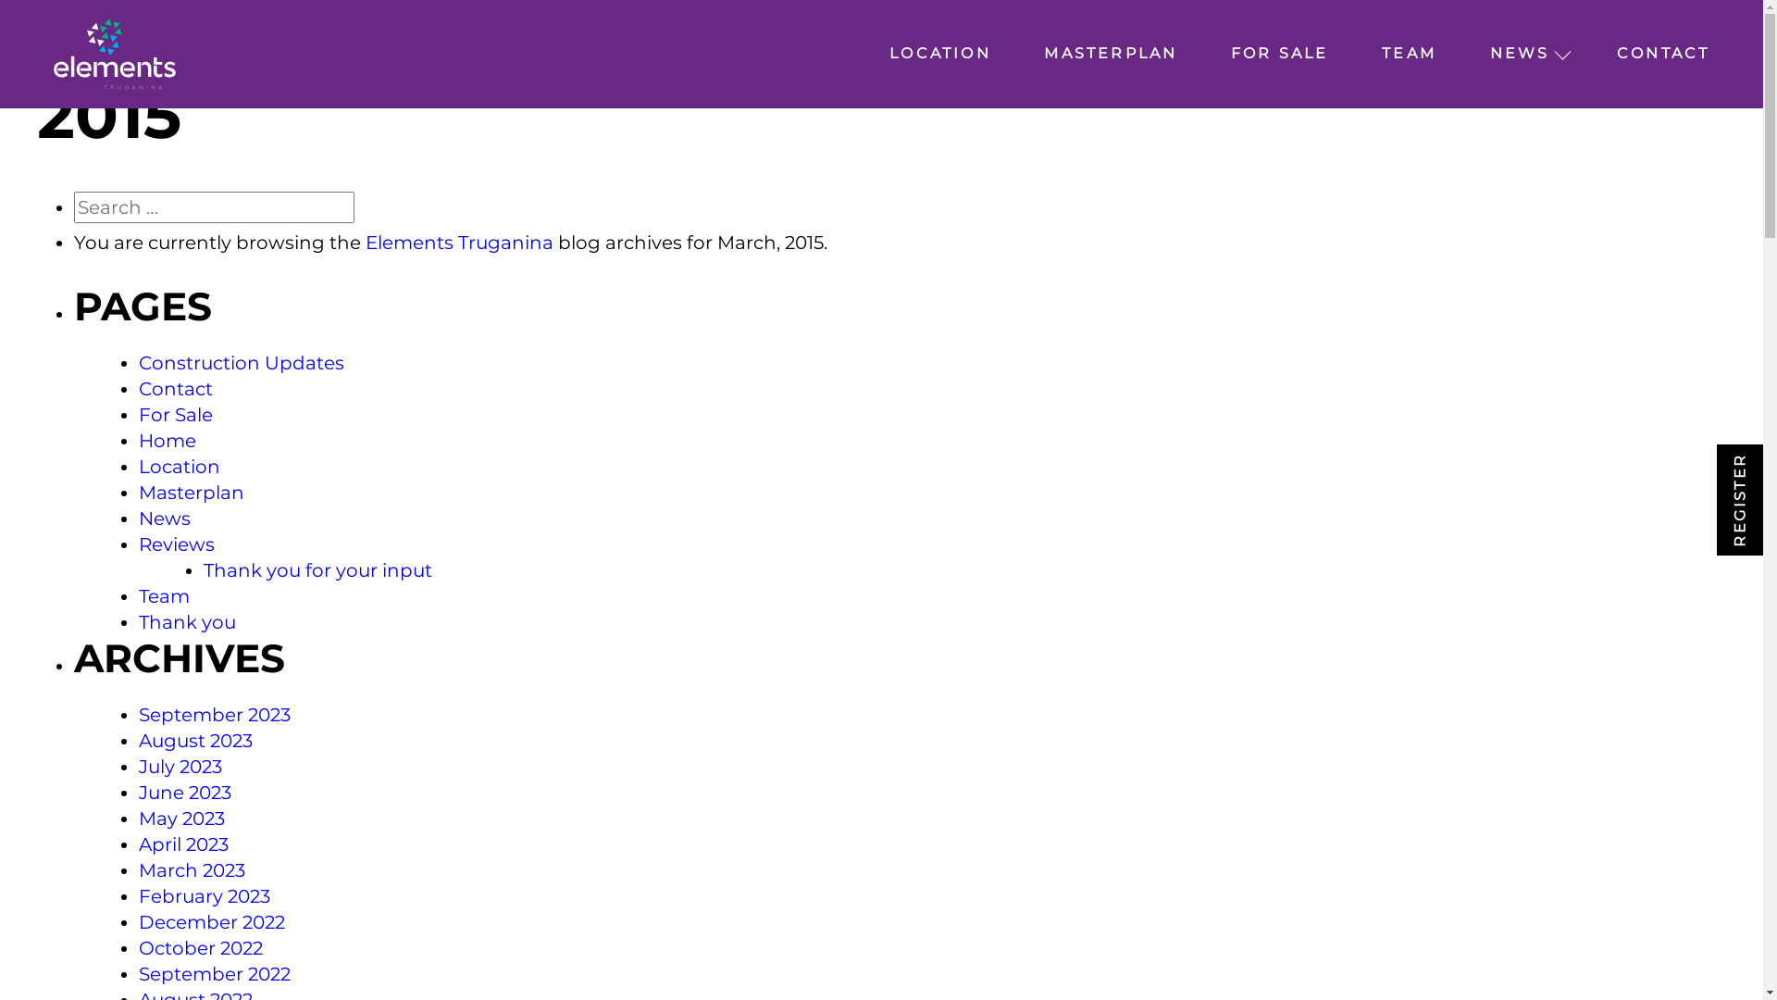  What do you see at coordinates (1409, 54) in the screenshot?
I see `TEAM` at bounding box center [1409, 54].